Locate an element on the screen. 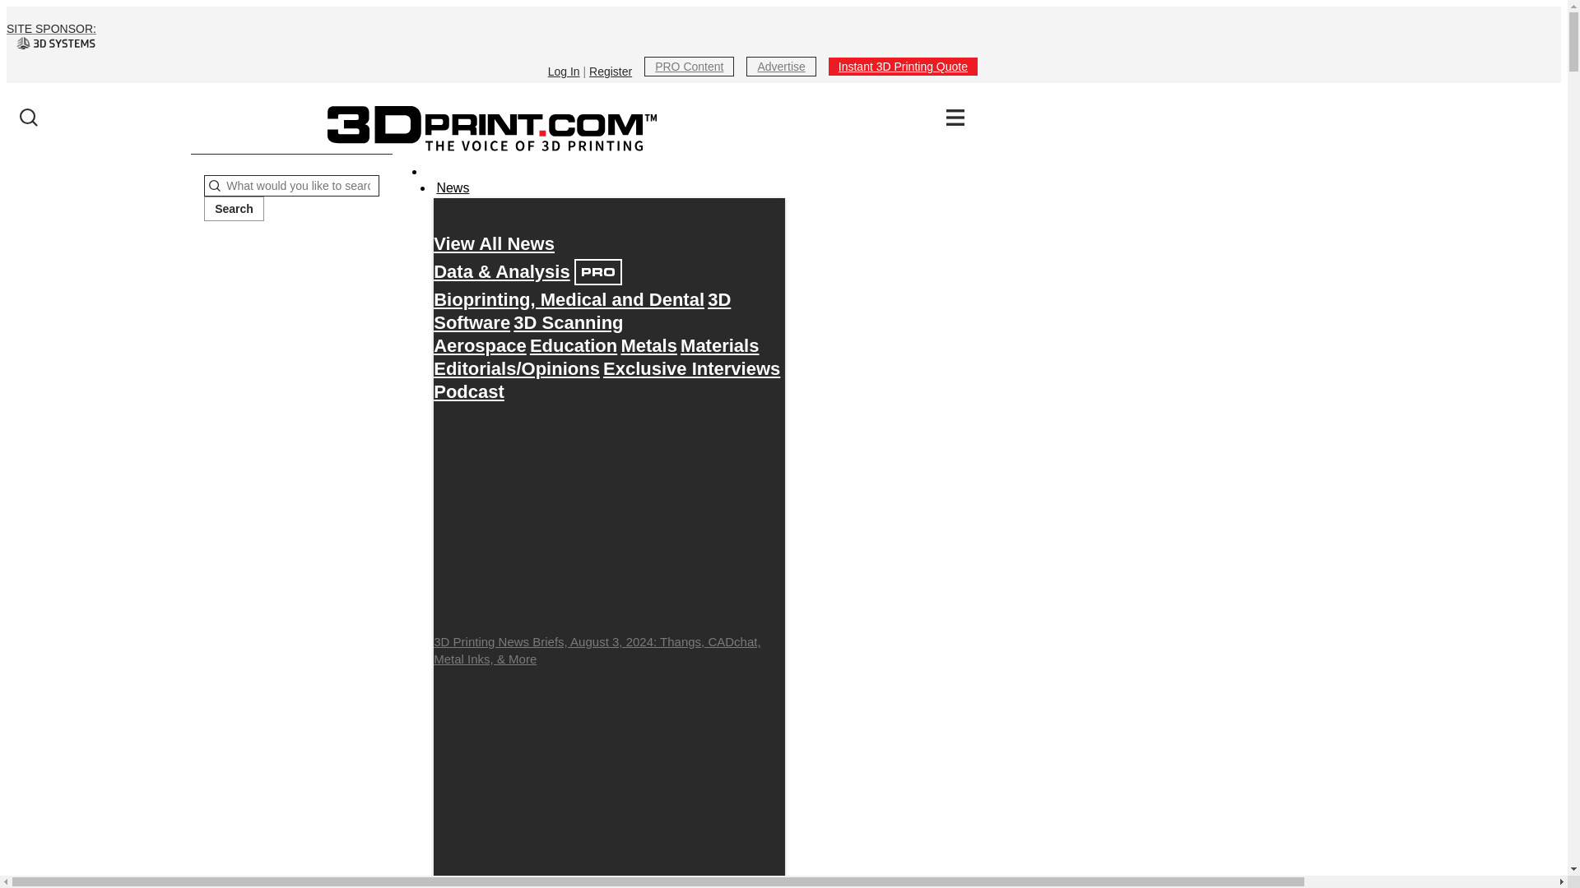 This screenshot has width=1580, height=888. Search is located at coordinates (234, 208).